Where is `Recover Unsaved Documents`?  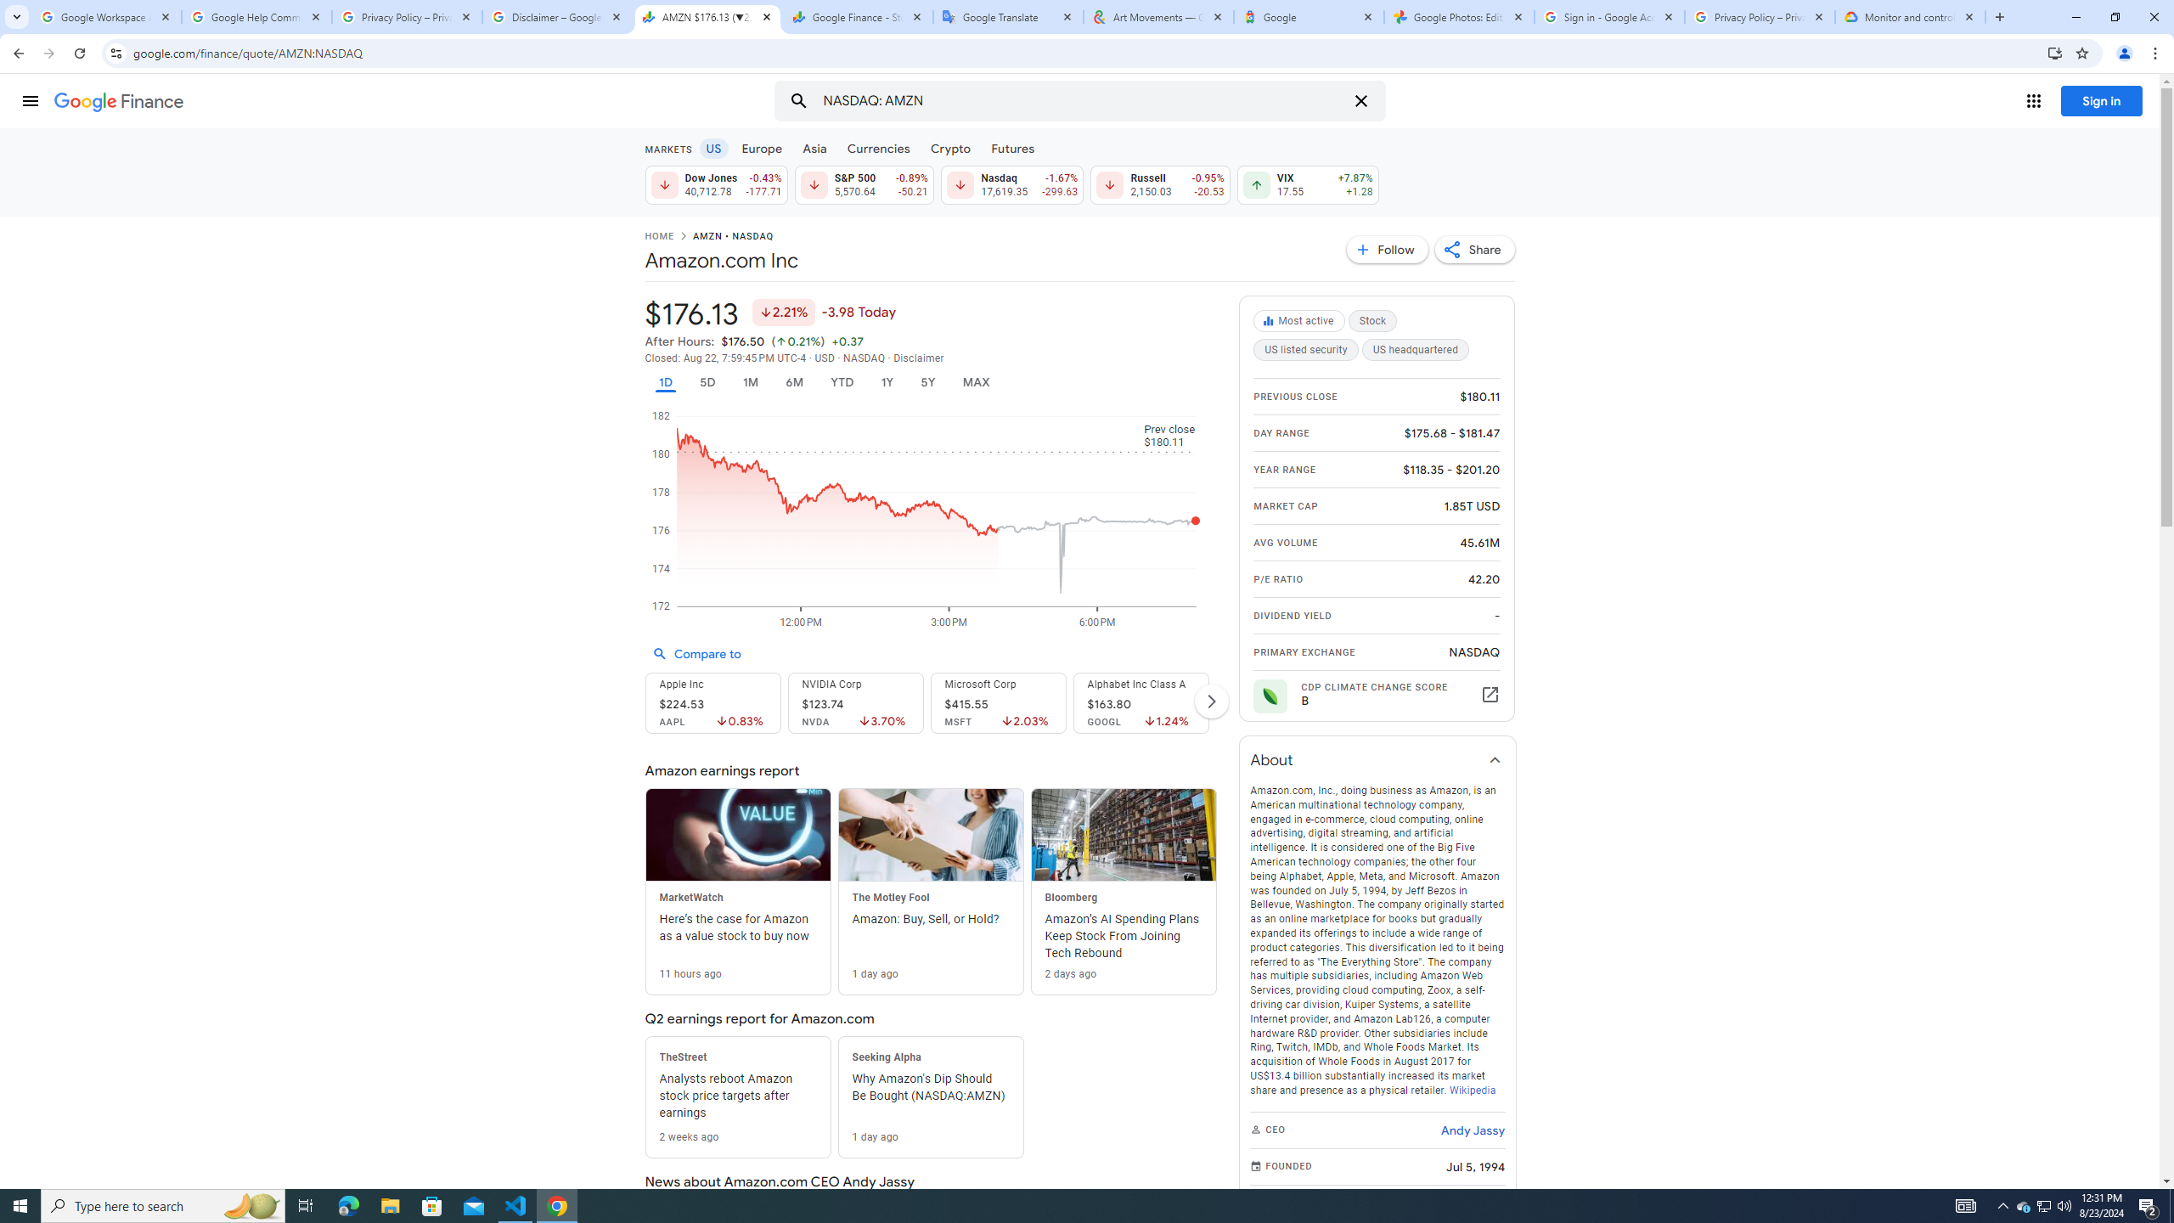
Recover Unsaved Documents is located at coordinates (792, 1125).